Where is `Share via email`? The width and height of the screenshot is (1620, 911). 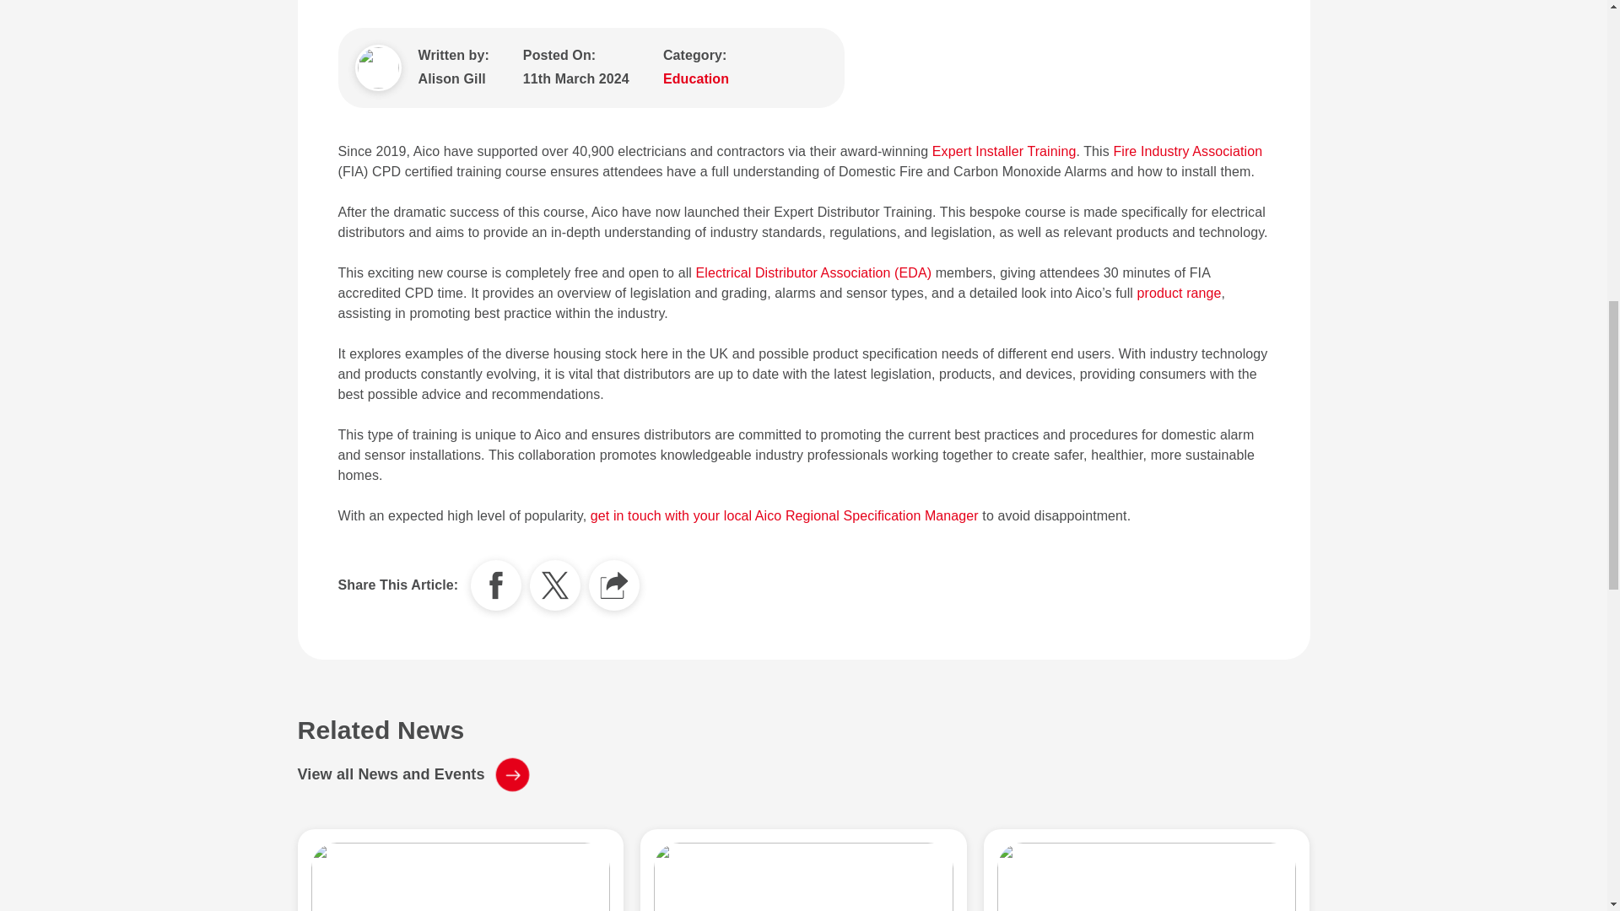
Share via email is located at coordinates (614, 585).